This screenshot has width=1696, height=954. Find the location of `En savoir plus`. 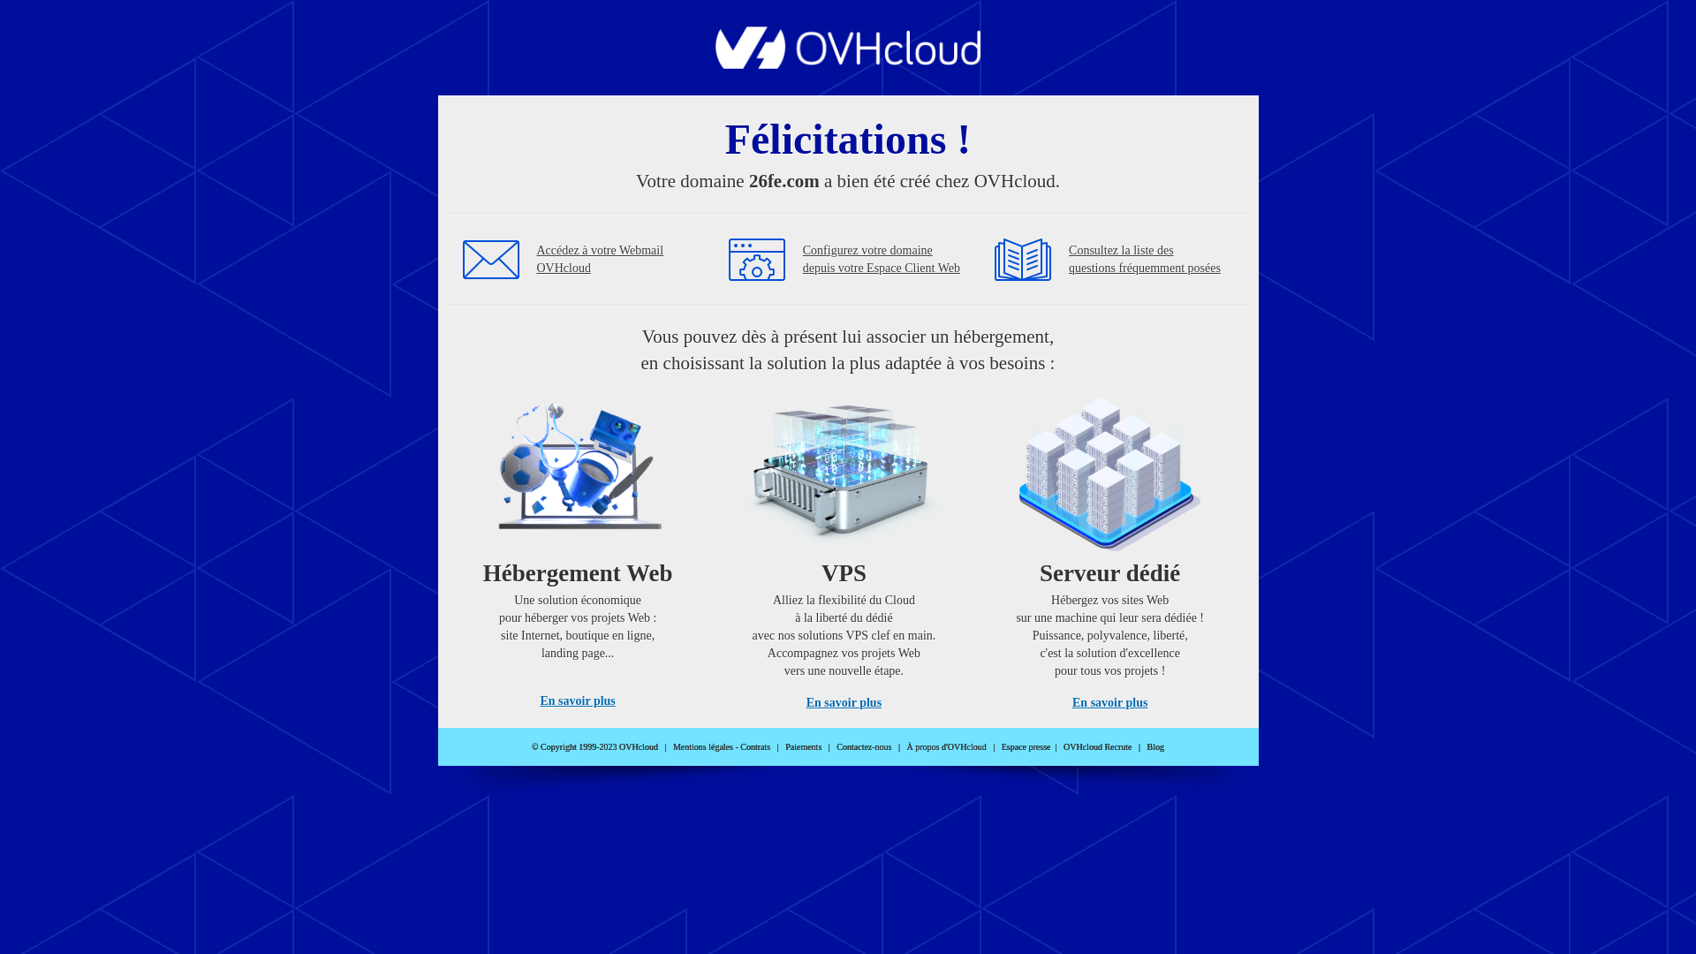

En savoir plus is located at coordinates (844, 703).